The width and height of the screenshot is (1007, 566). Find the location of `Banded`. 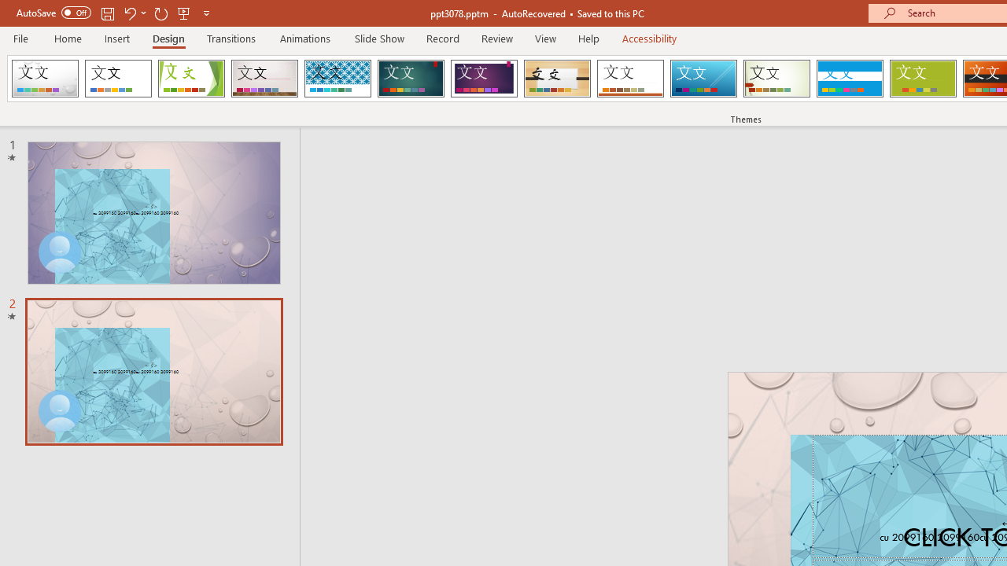

Banded is located at coordinates (850, 79).